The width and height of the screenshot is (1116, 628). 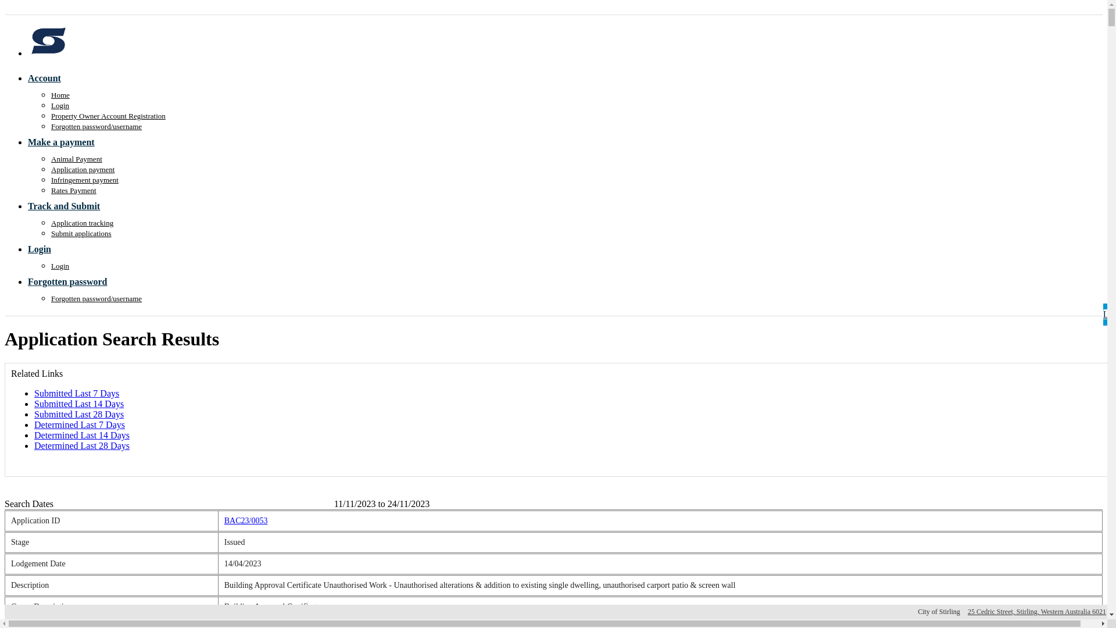 I want to click on Login, so click(x=60, y=266).